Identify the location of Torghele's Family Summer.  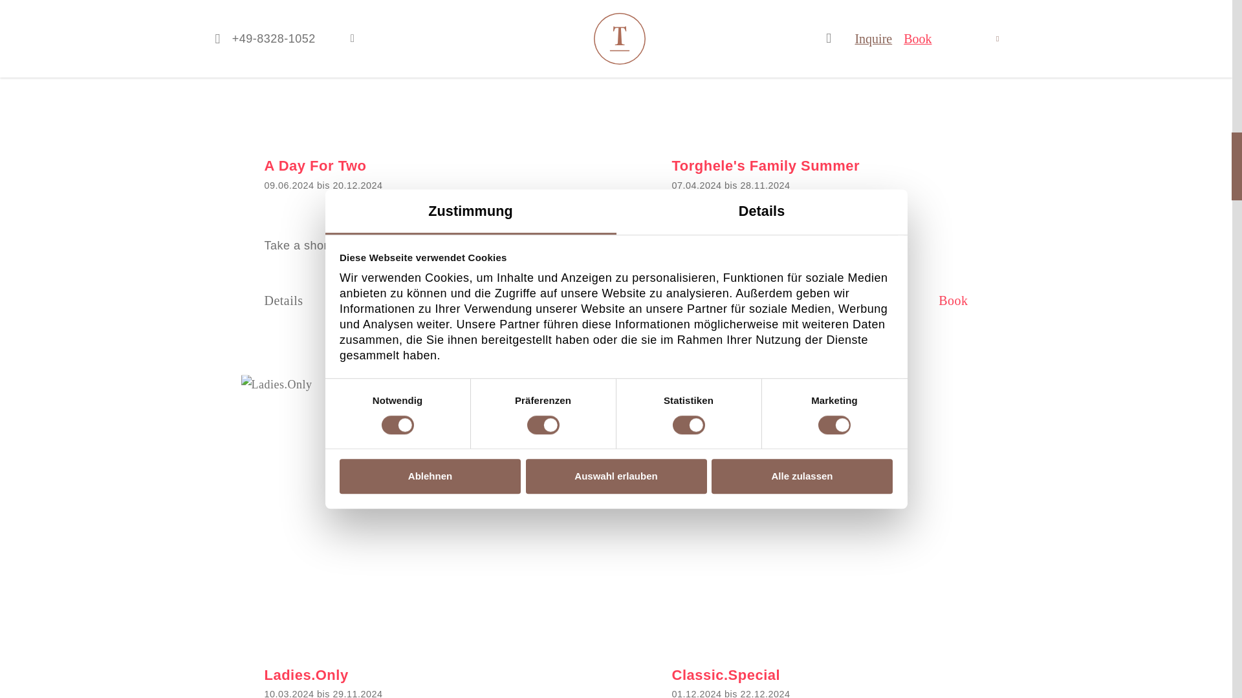
(820, 62).